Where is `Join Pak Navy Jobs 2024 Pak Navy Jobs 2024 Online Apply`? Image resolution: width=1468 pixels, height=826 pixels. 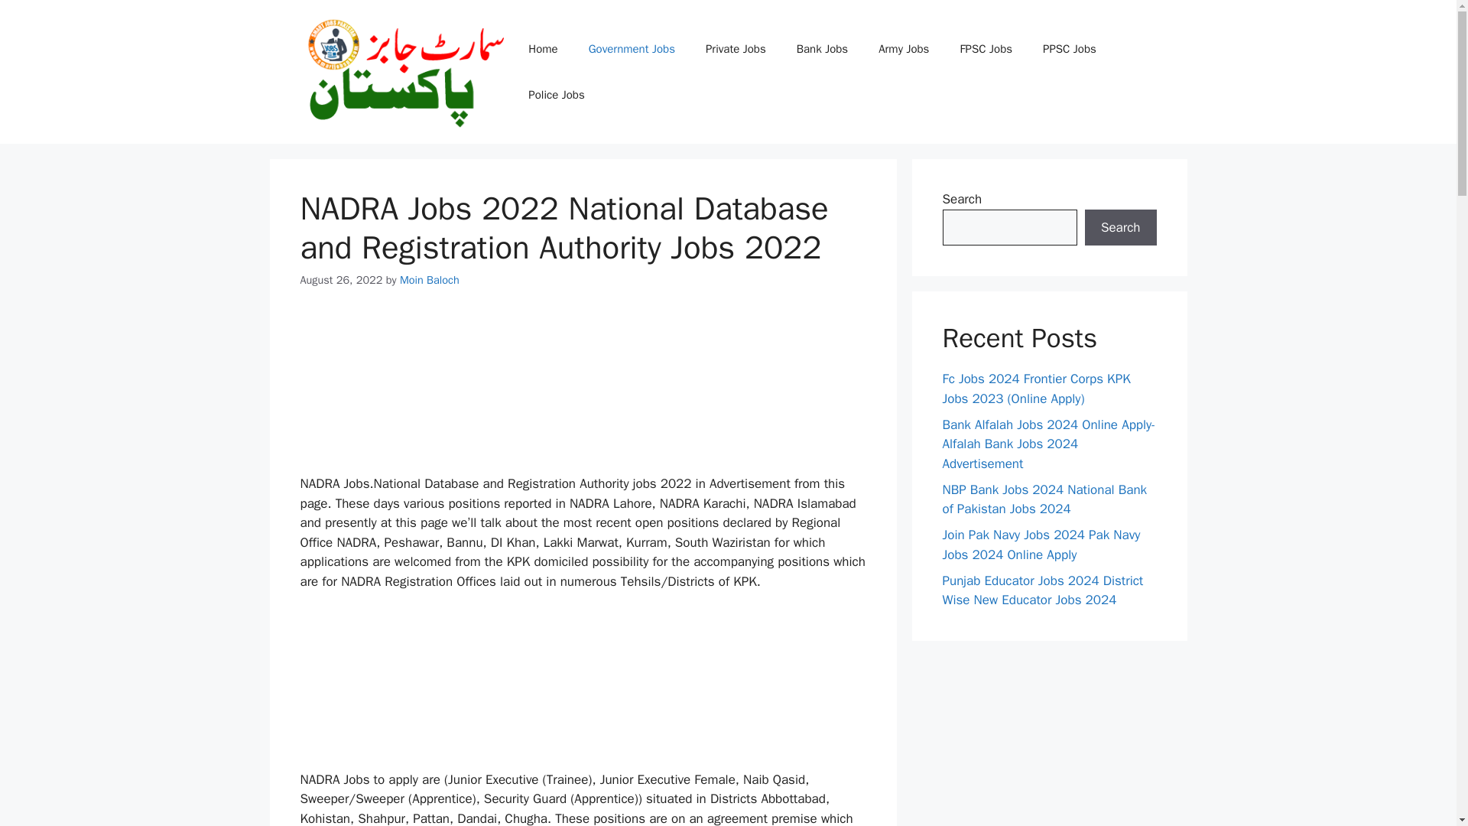 Join Pak Navy Jobs 2024 Pak Navy Jobs 2024 Online Apply is located at coordinates (1041, 545).